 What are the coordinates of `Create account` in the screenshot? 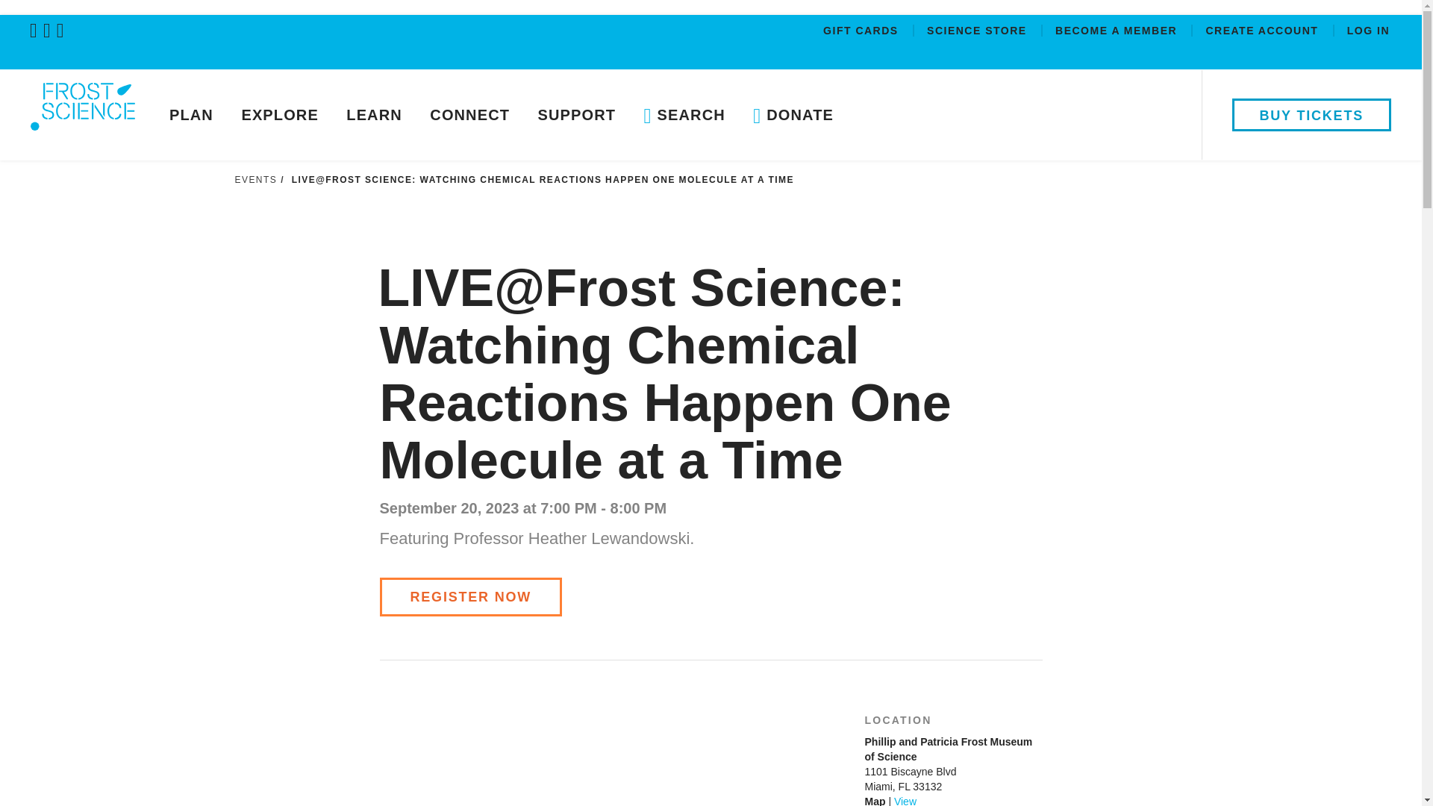 It's located at (1263, 33).